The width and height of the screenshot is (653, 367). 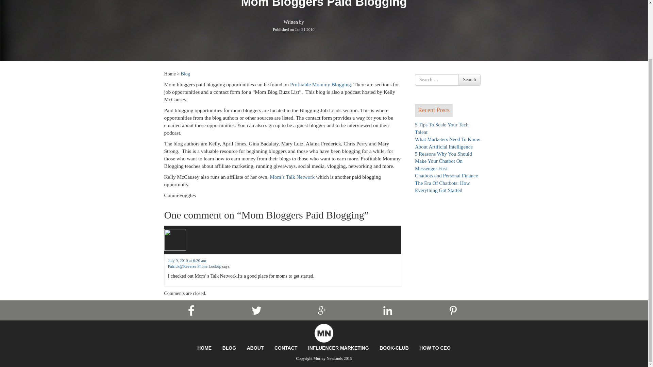 I want to click on INFLUENCER MARKETING, so click(x=338, y=348).